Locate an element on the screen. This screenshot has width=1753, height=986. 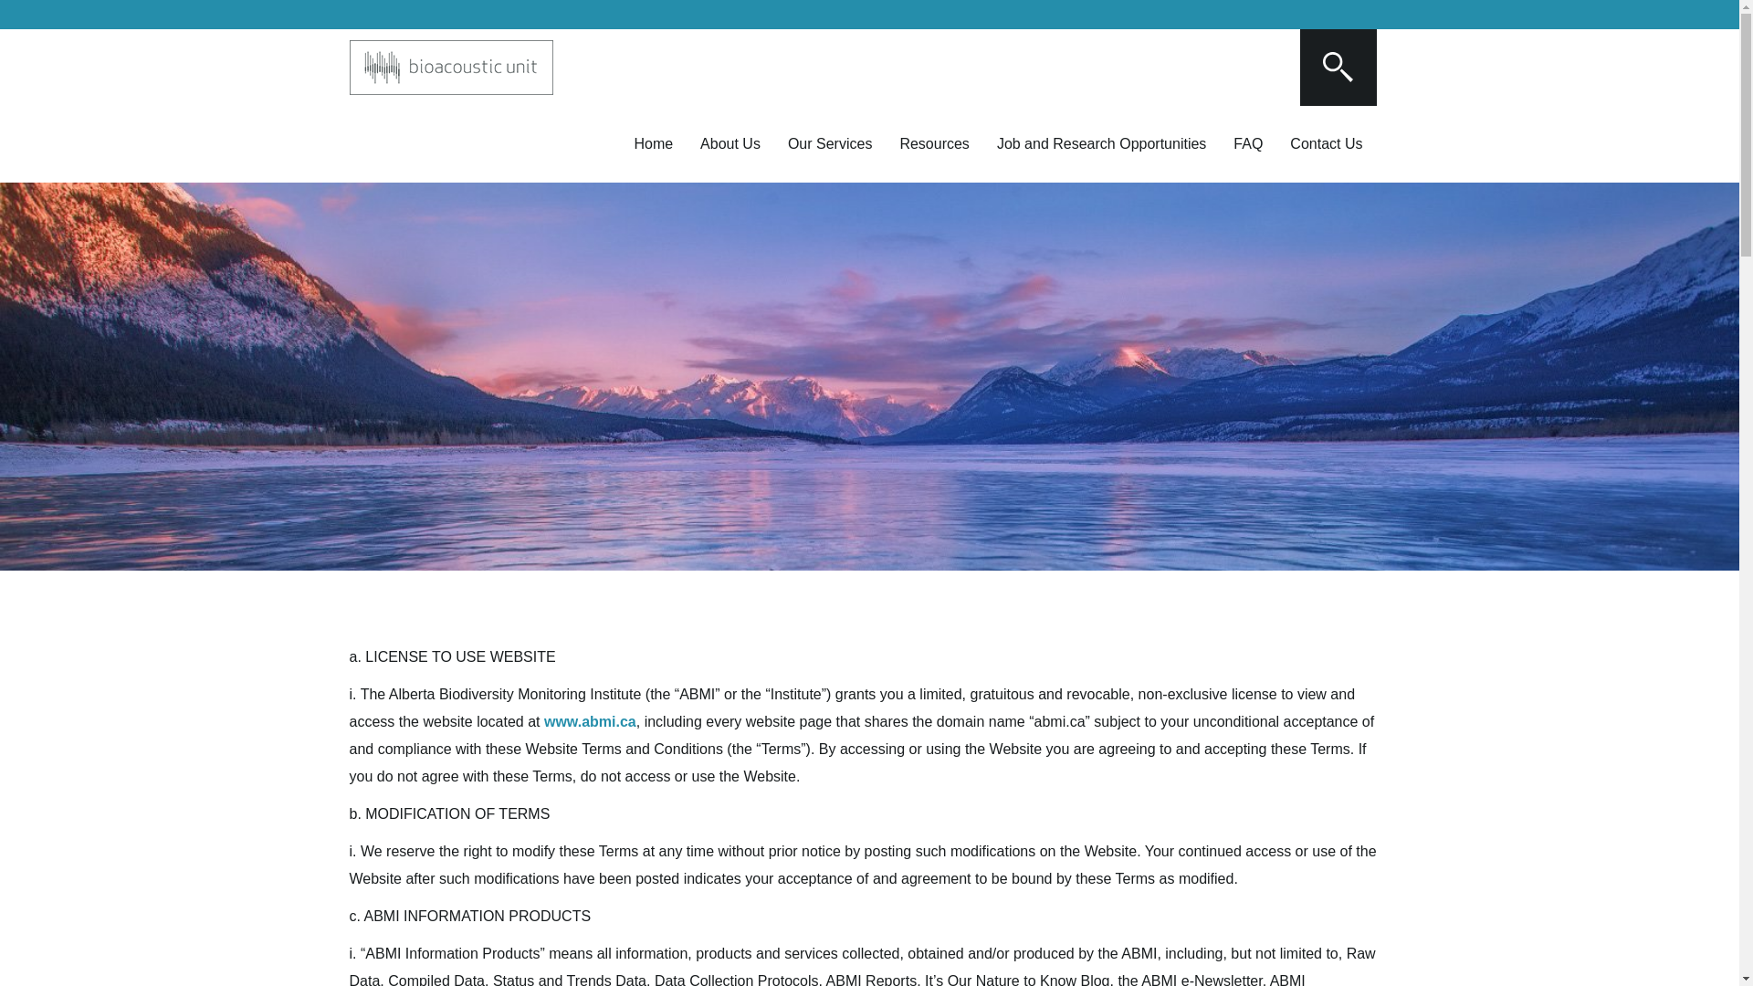
About Us is located at coordinates (730, 144).